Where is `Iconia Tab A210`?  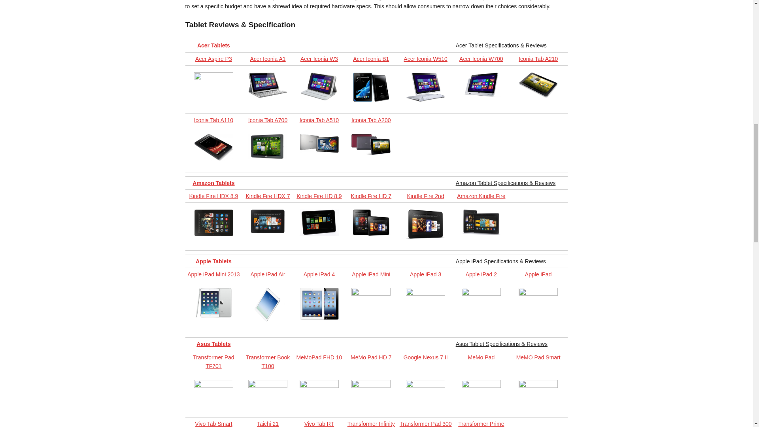 Iconia Tab A210 is located at coordinates (538, 59).